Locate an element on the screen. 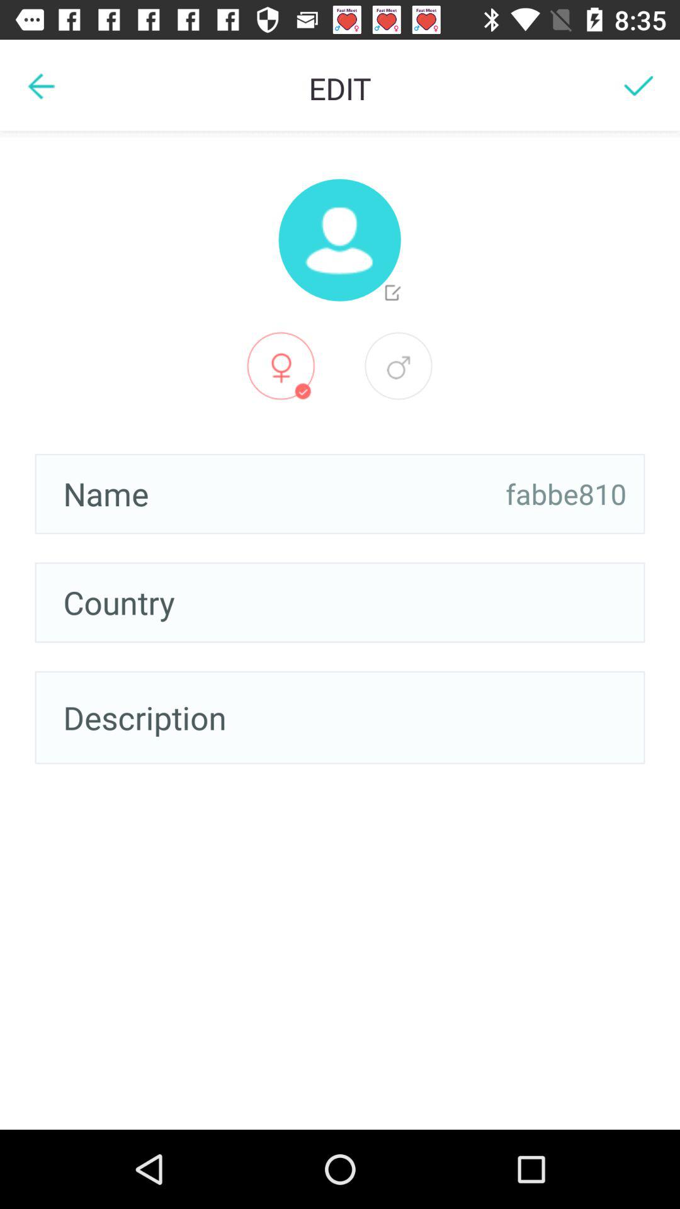 The width and height of the screenshot is (680, 1209). add a profile photo is located at coordinates (339, 240).